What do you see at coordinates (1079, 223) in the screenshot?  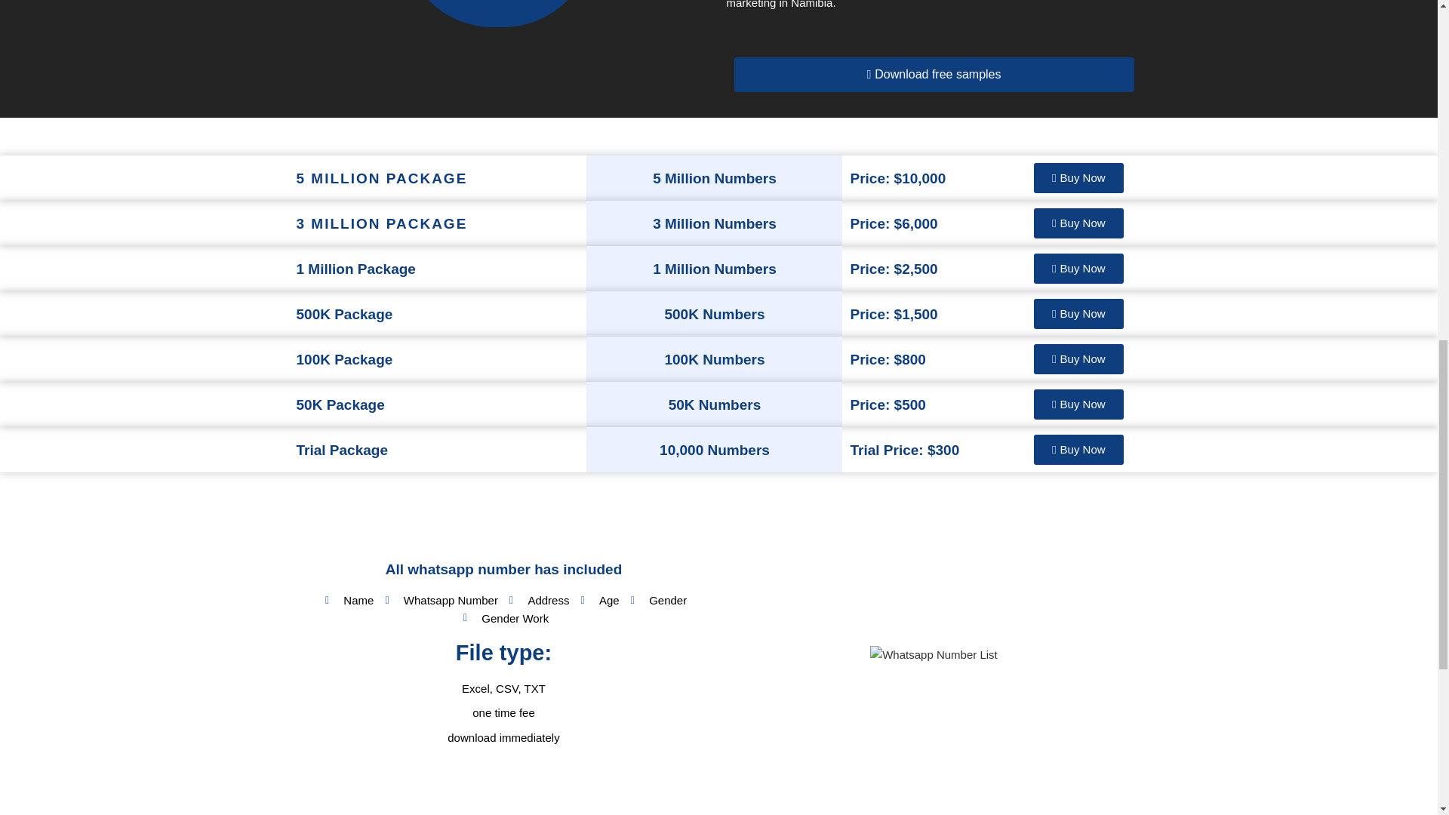 I see `Buy Now` at bounding box center [1079, 223].